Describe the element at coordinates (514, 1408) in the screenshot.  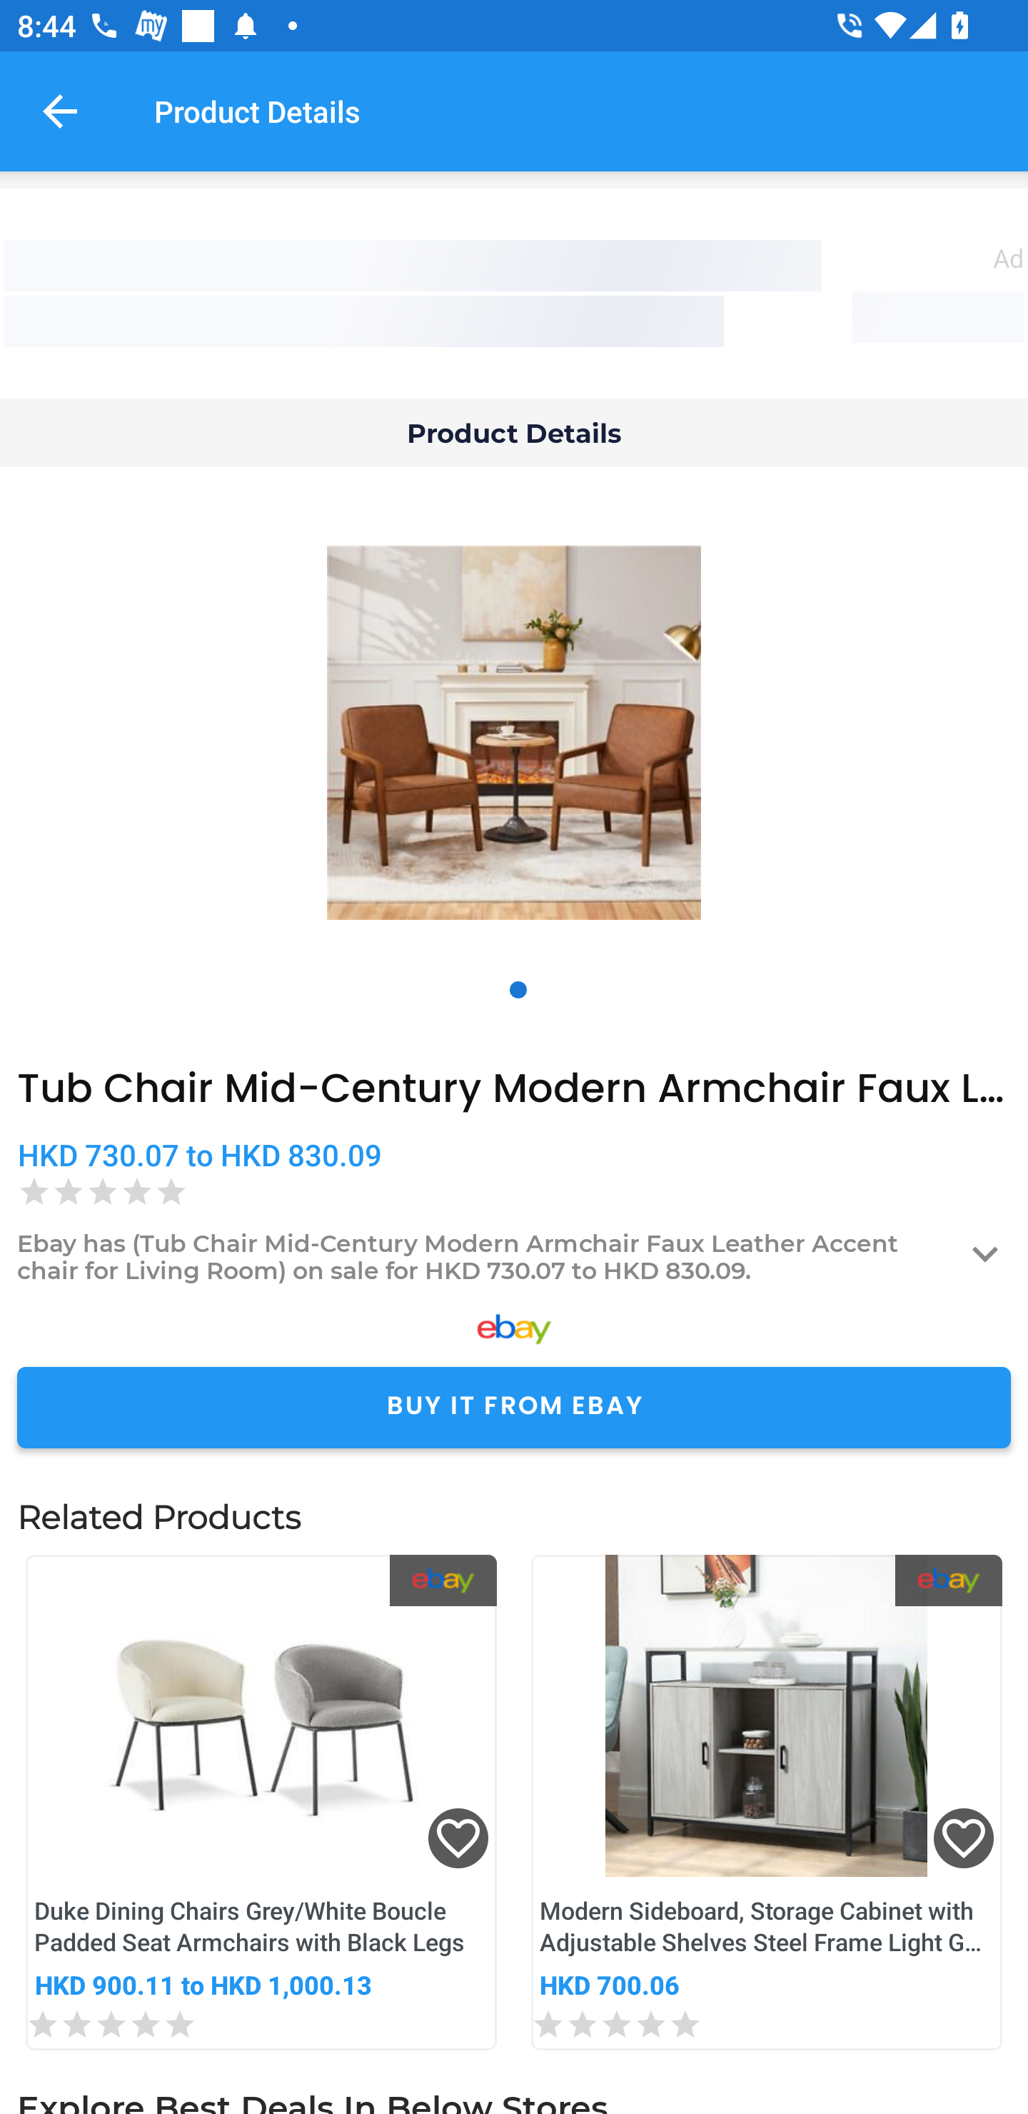
I see `BUY IT FROM EBAY` at that location.